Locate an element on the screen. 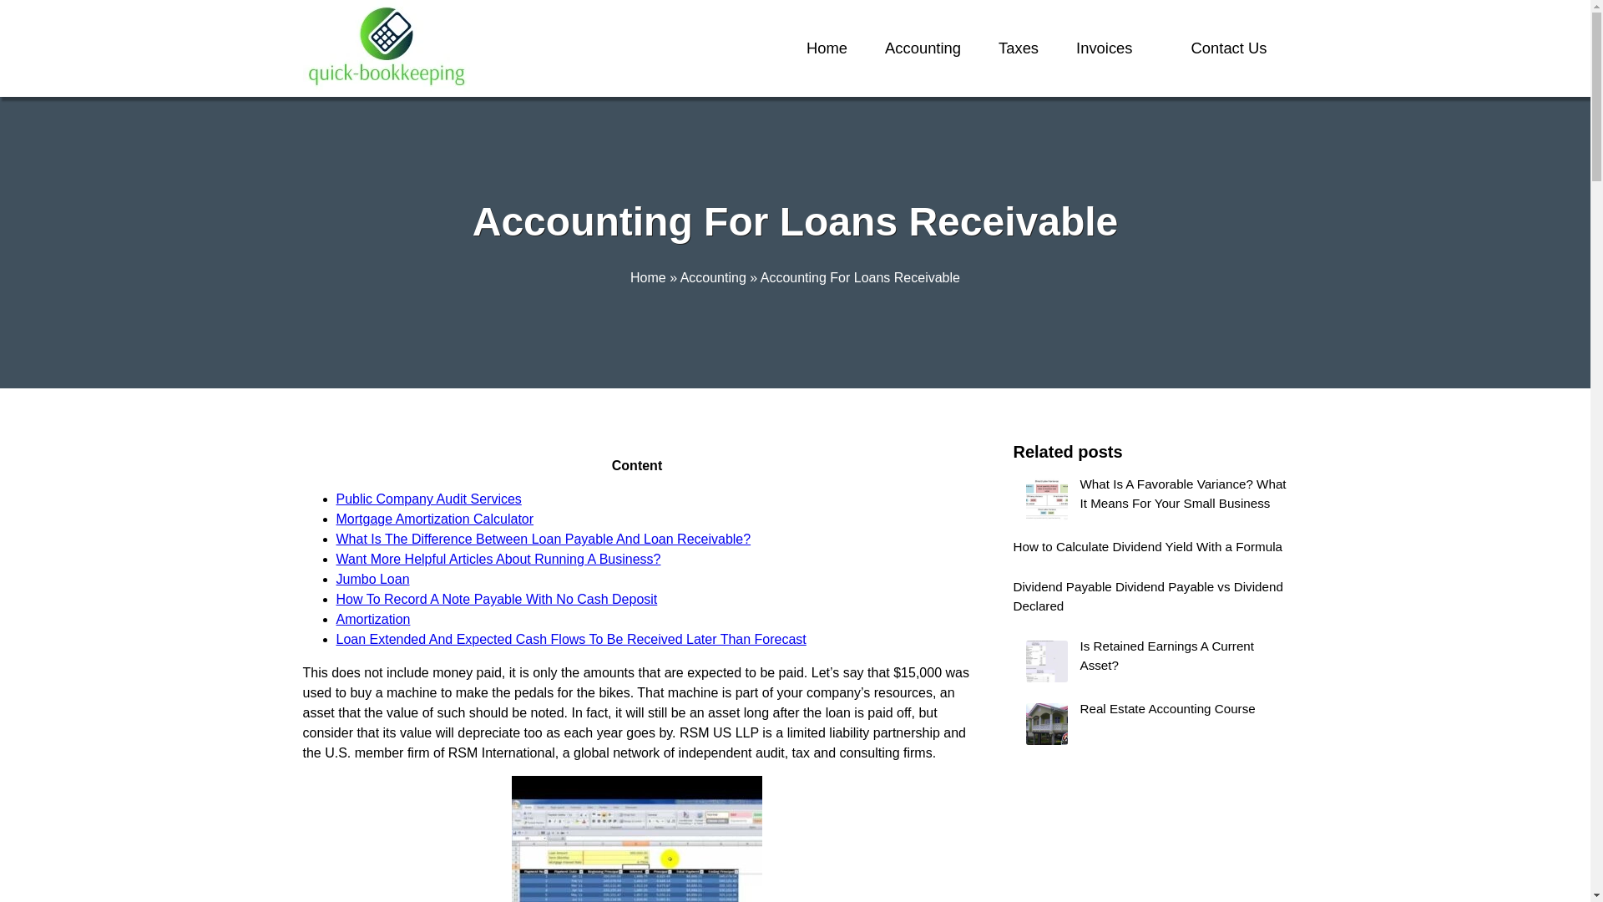 This screenshot has width=1603, height=902. Invoices is located at coordinates (1104, 48).